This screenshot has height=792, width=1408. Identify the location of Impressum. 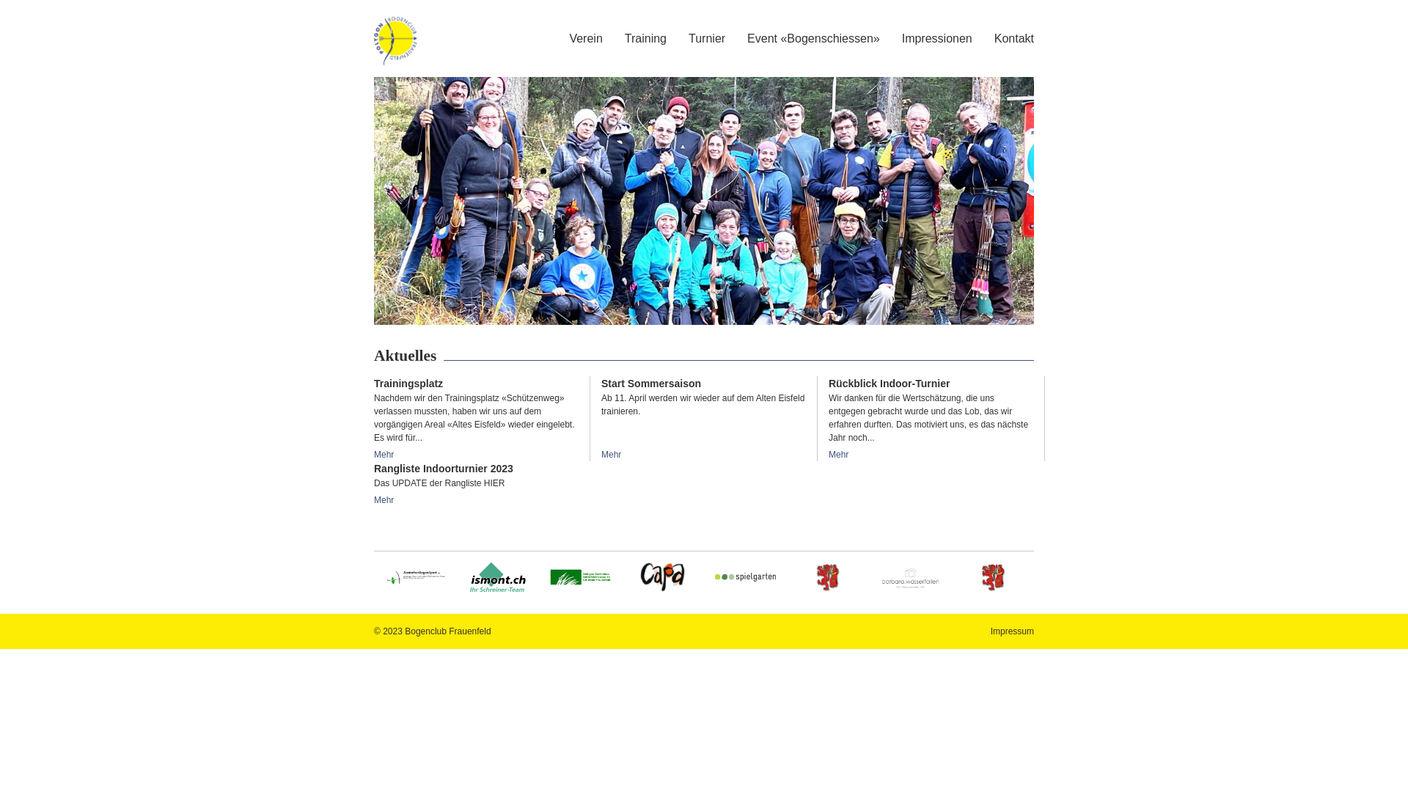
(1012, 631).